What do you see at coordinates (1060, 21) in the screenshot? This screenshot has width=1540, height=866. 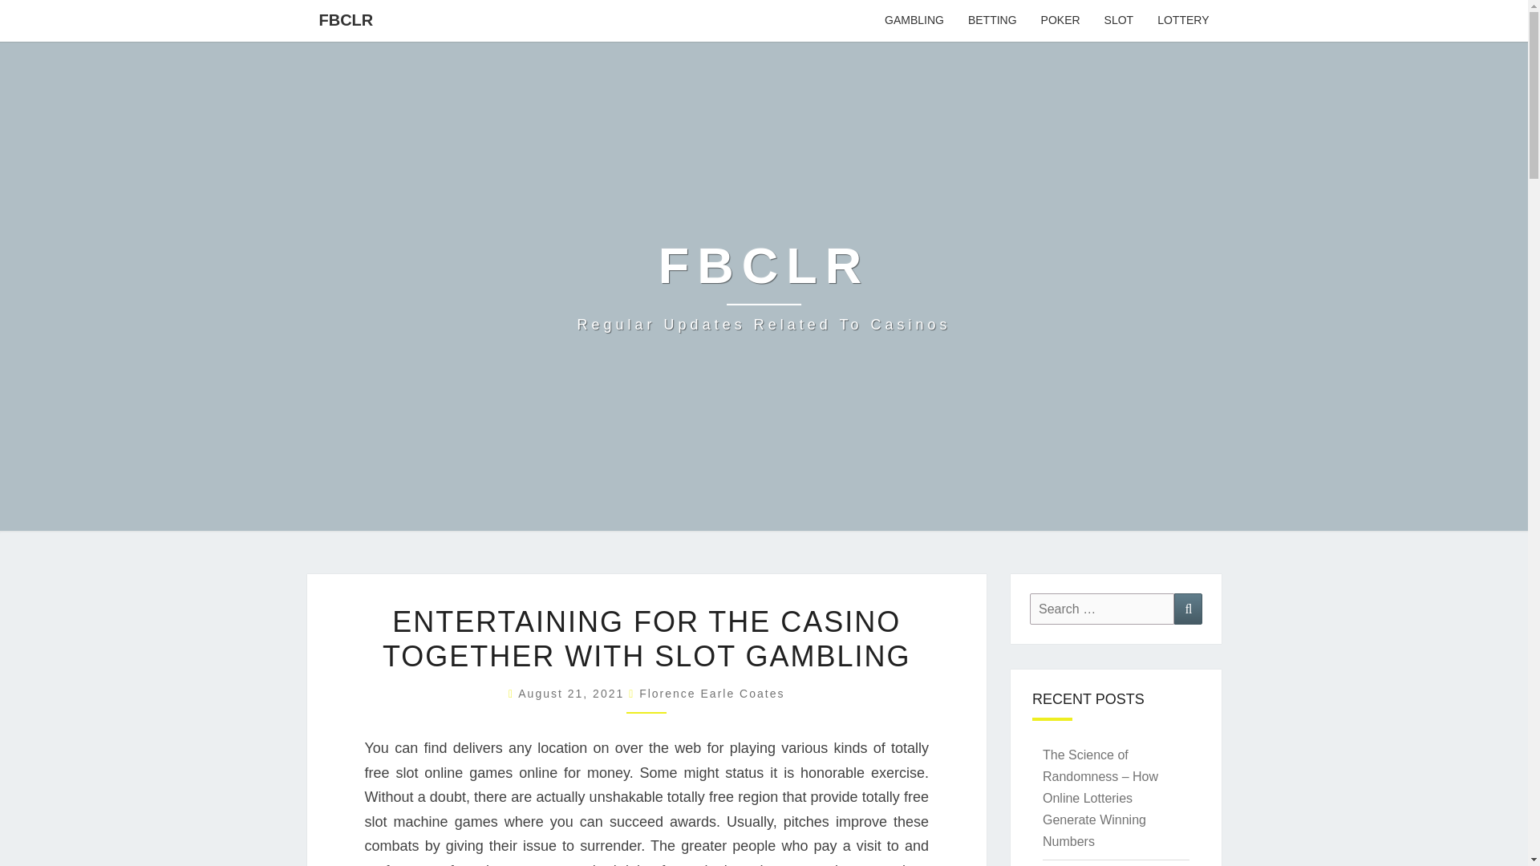 I see `POKER` at bounding box center [1060, 21].